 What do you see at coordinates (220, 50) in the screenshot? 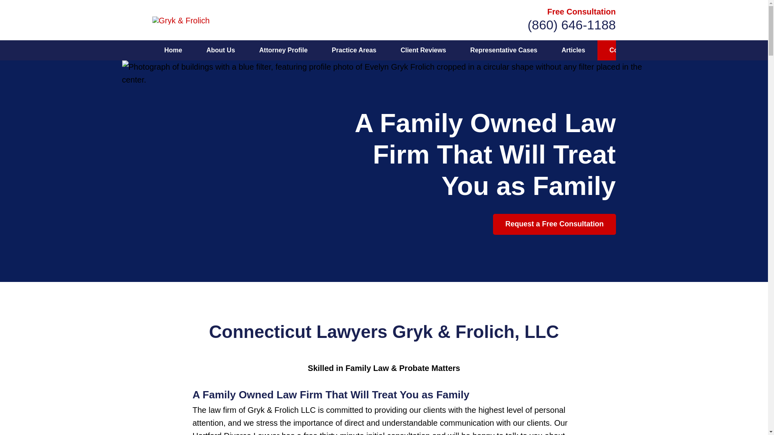
I see `About Us` at bounding box center [220, 50].